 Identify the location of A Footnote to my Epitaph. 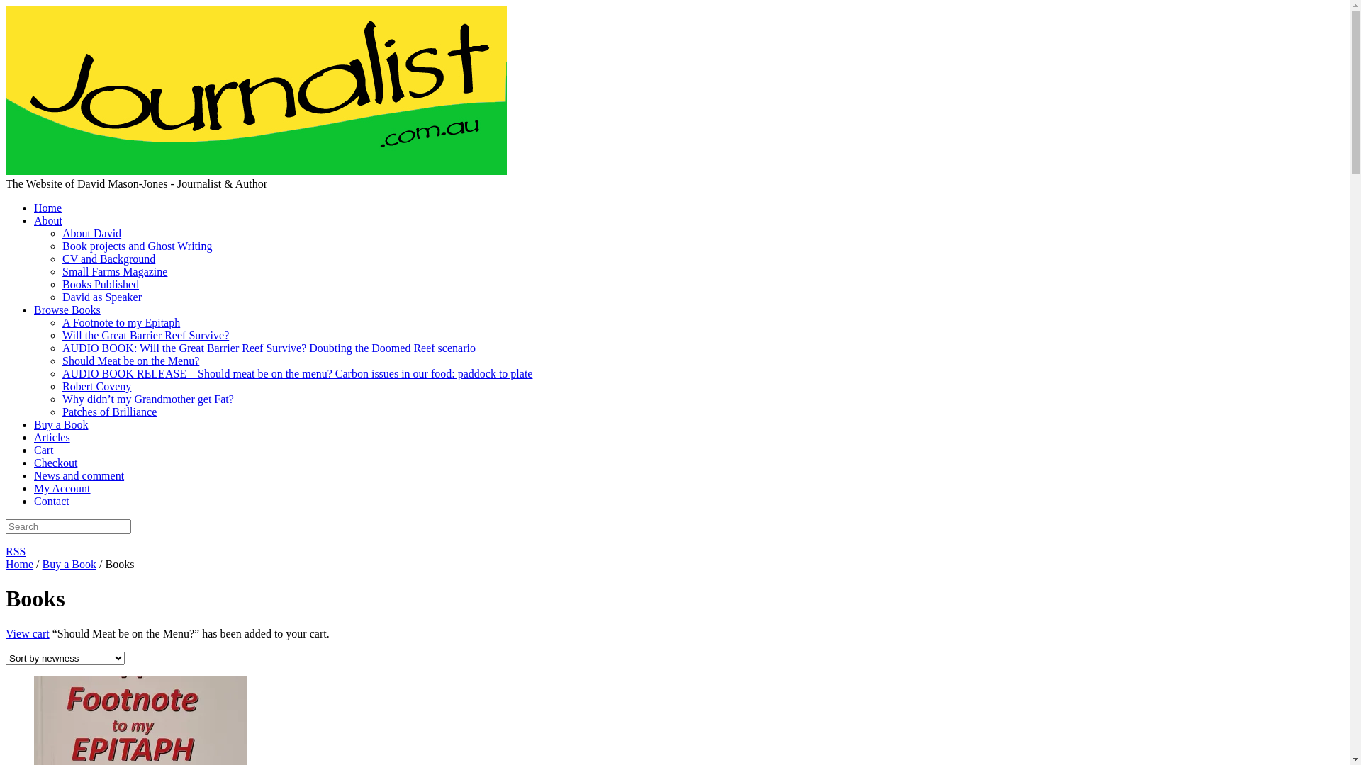
(121, 322).